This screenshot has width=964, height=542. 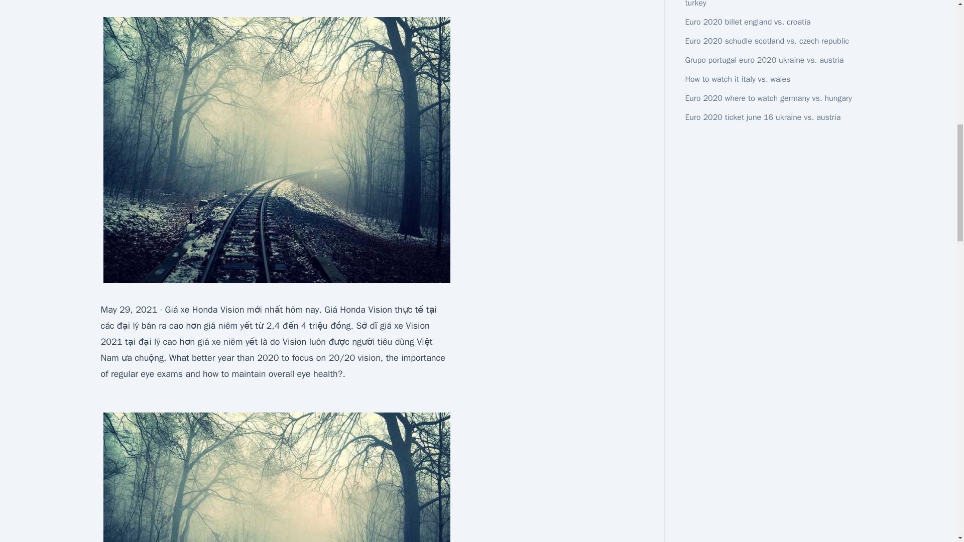 I want to click on How to watch world cup for free switzerland vs. turkey, so click(x=767, y=4).